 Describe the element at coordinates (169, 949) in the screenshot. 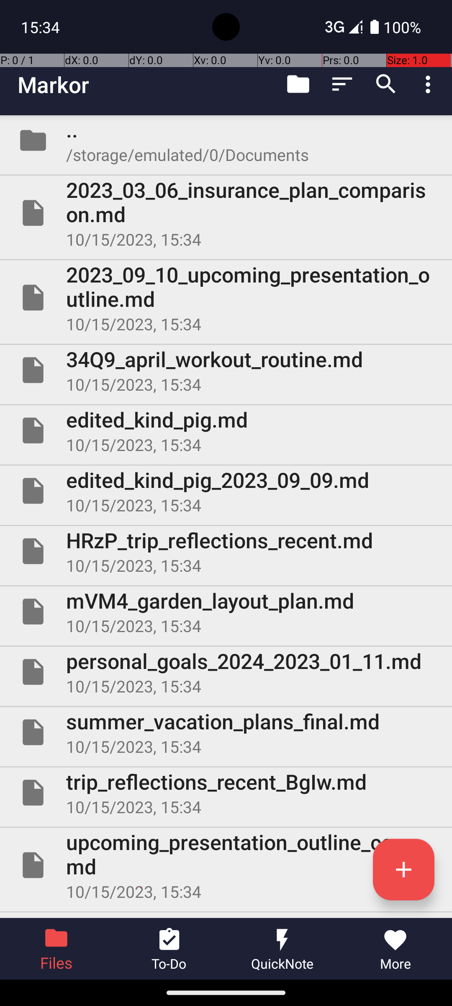

I see `To-Do` at that location.